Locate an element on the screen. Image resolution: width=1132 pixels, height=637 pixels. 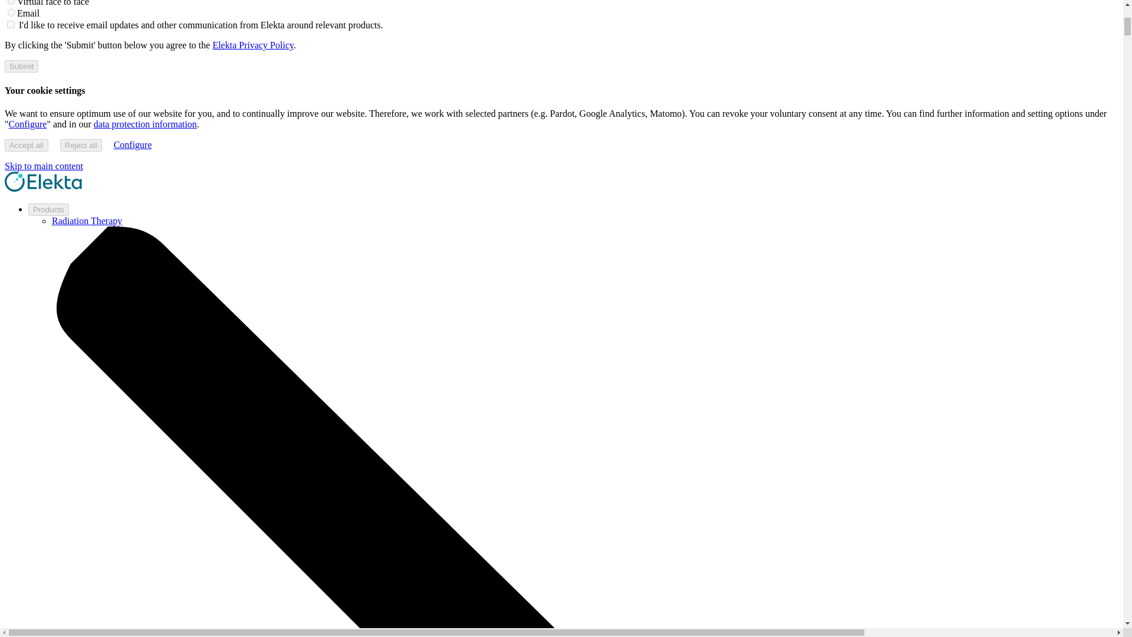
Elekta Privacy Policy is located at coordinates (252, 45).